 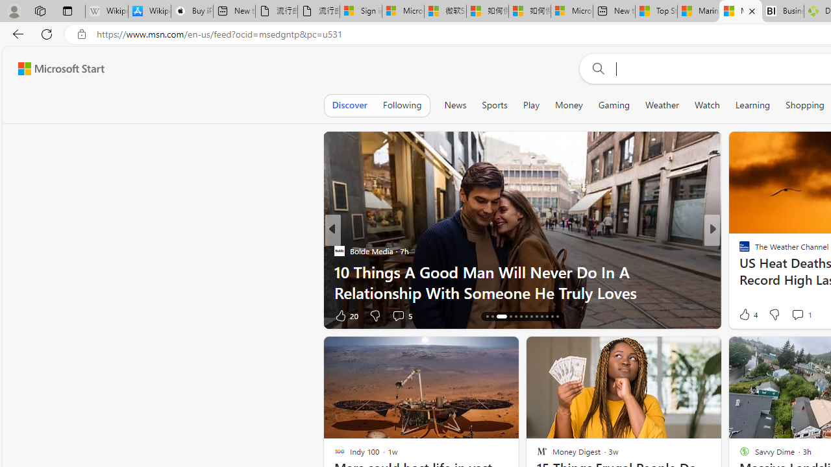 What do you see at coordinates (805, 105) in the screenshot?
I see `Shopping` at bounding box center [805, 105].